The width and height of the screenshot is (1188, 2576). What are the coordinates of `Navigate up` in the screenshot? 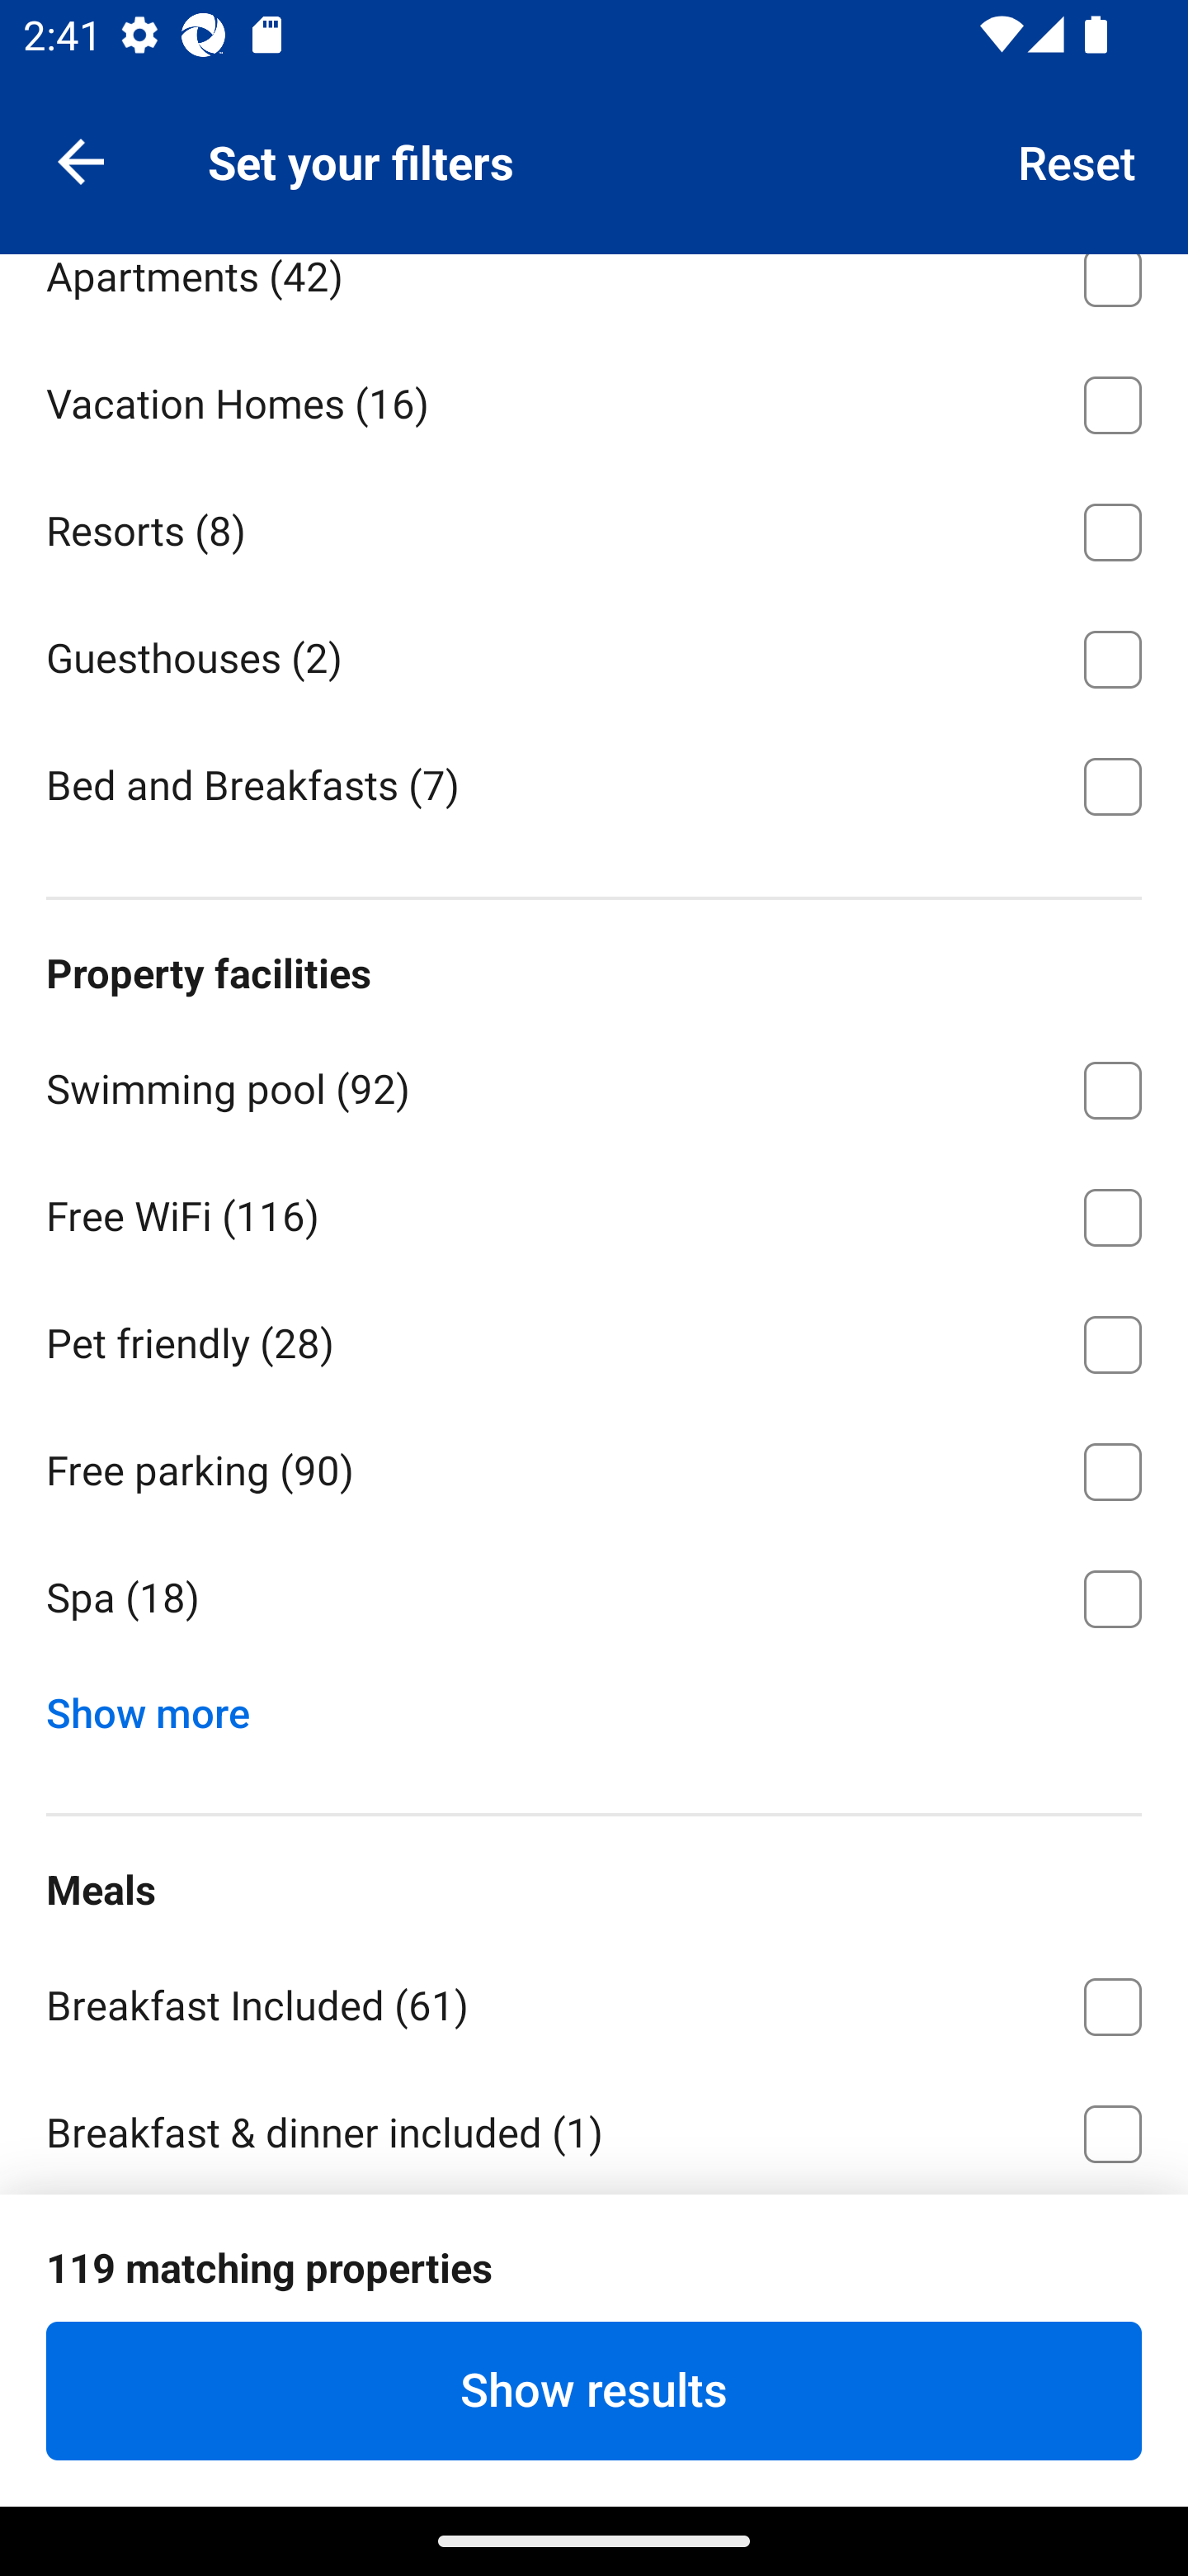 It's located at (81, 160).